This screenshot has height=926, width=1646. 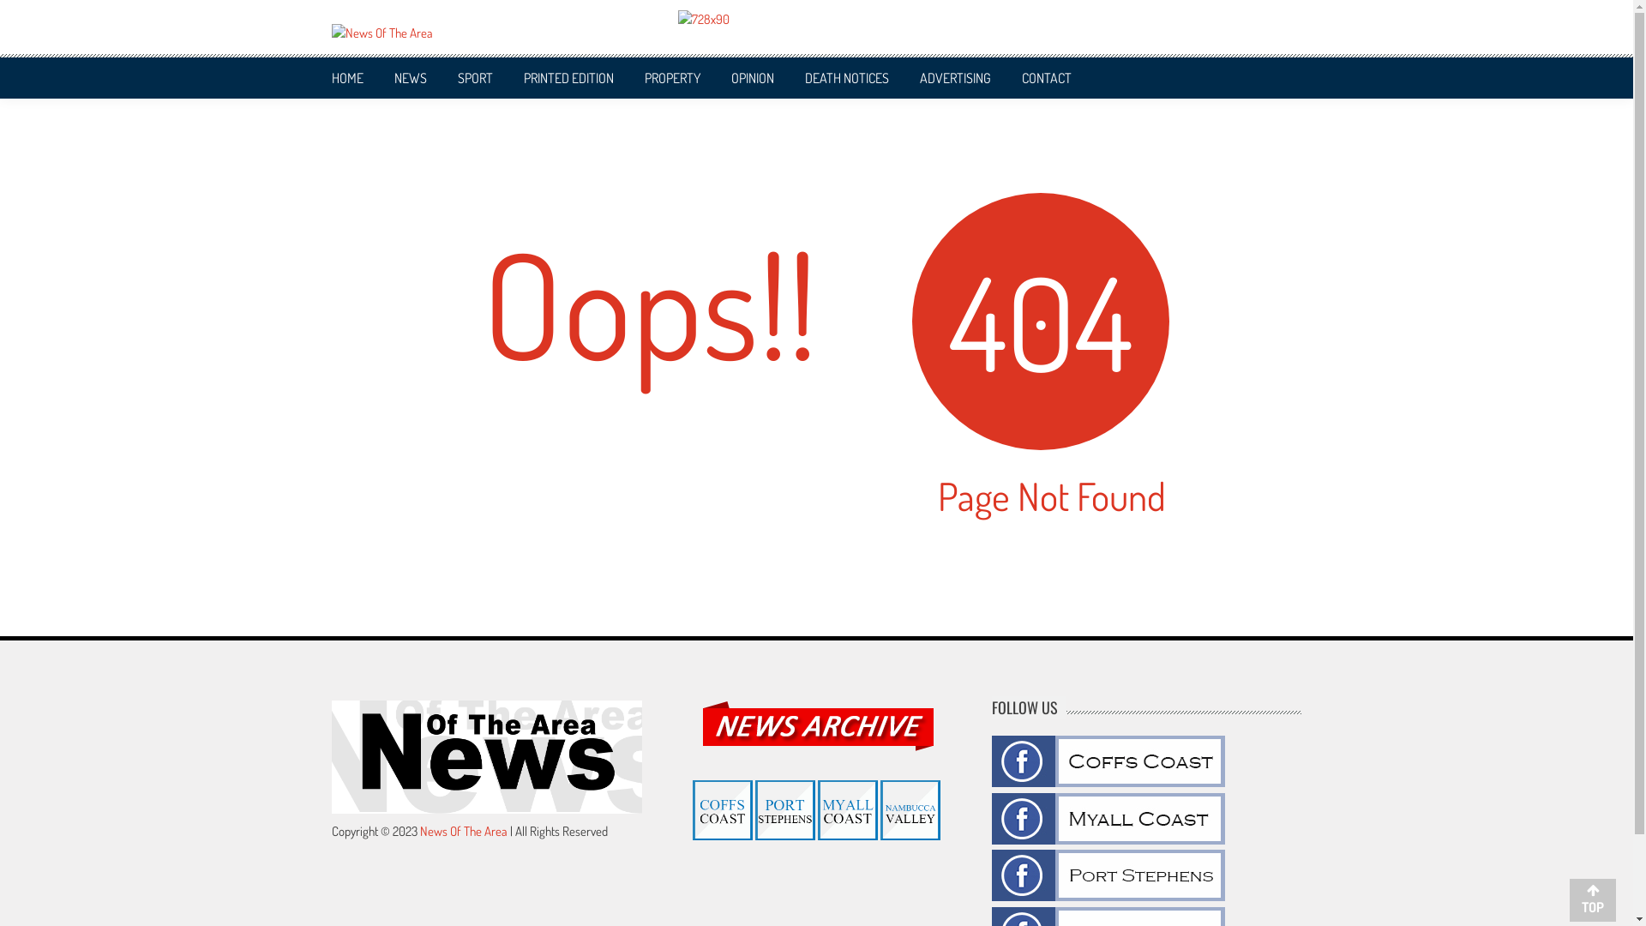 What do you see at coordinates (955, 77) in the screenshot?
I see `ADVERTISING` at bounding box center [955, 77].